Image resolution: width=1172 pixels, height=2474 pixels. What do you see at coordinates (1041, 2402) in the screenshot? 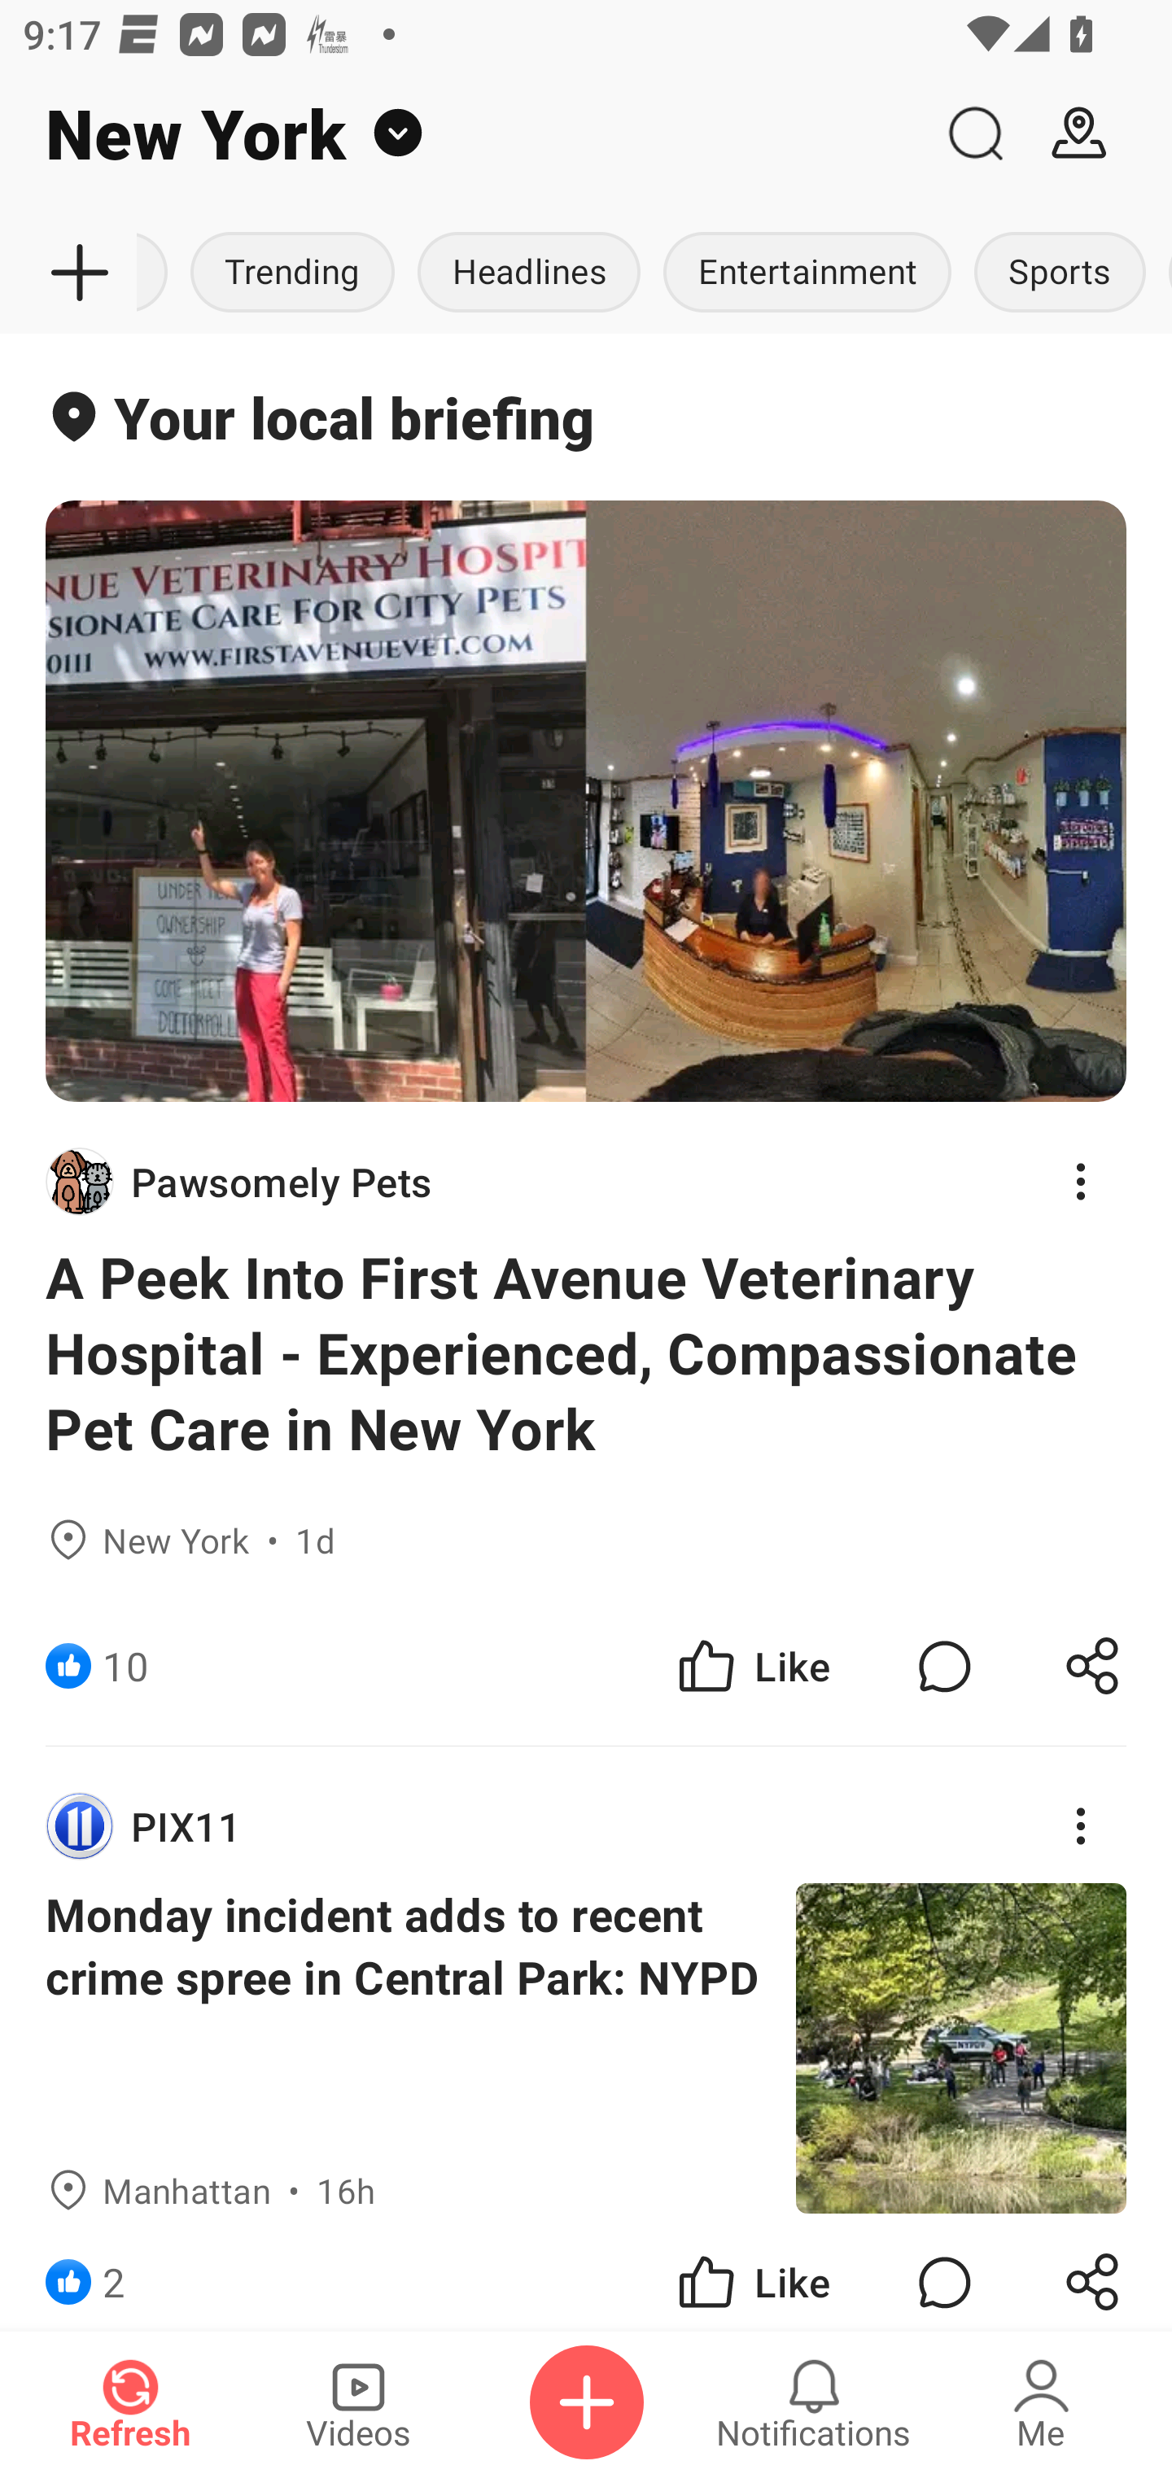
I see `Me` at bounding box center [1041, 2402].